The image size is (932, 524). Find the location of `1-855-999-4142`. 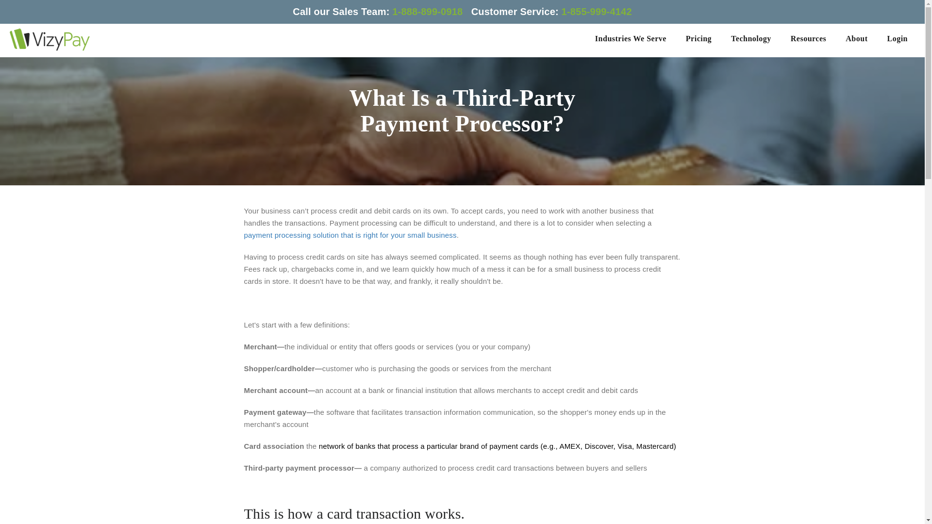

1-855-999-4142 is located at coordinates (597, 11).